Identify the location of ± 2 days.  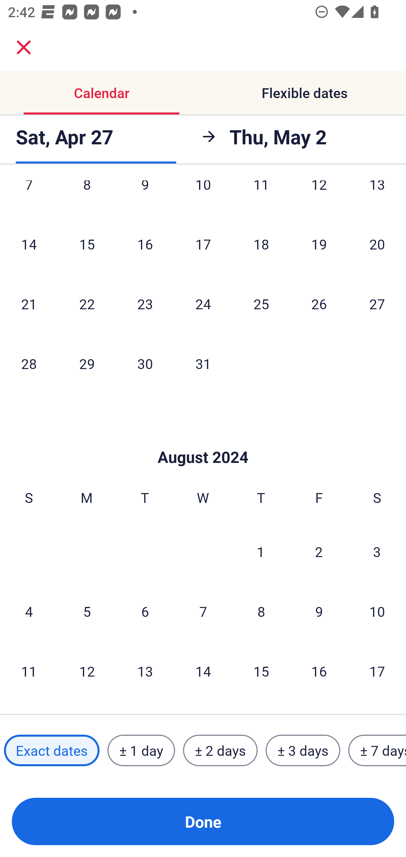
(220, 750).